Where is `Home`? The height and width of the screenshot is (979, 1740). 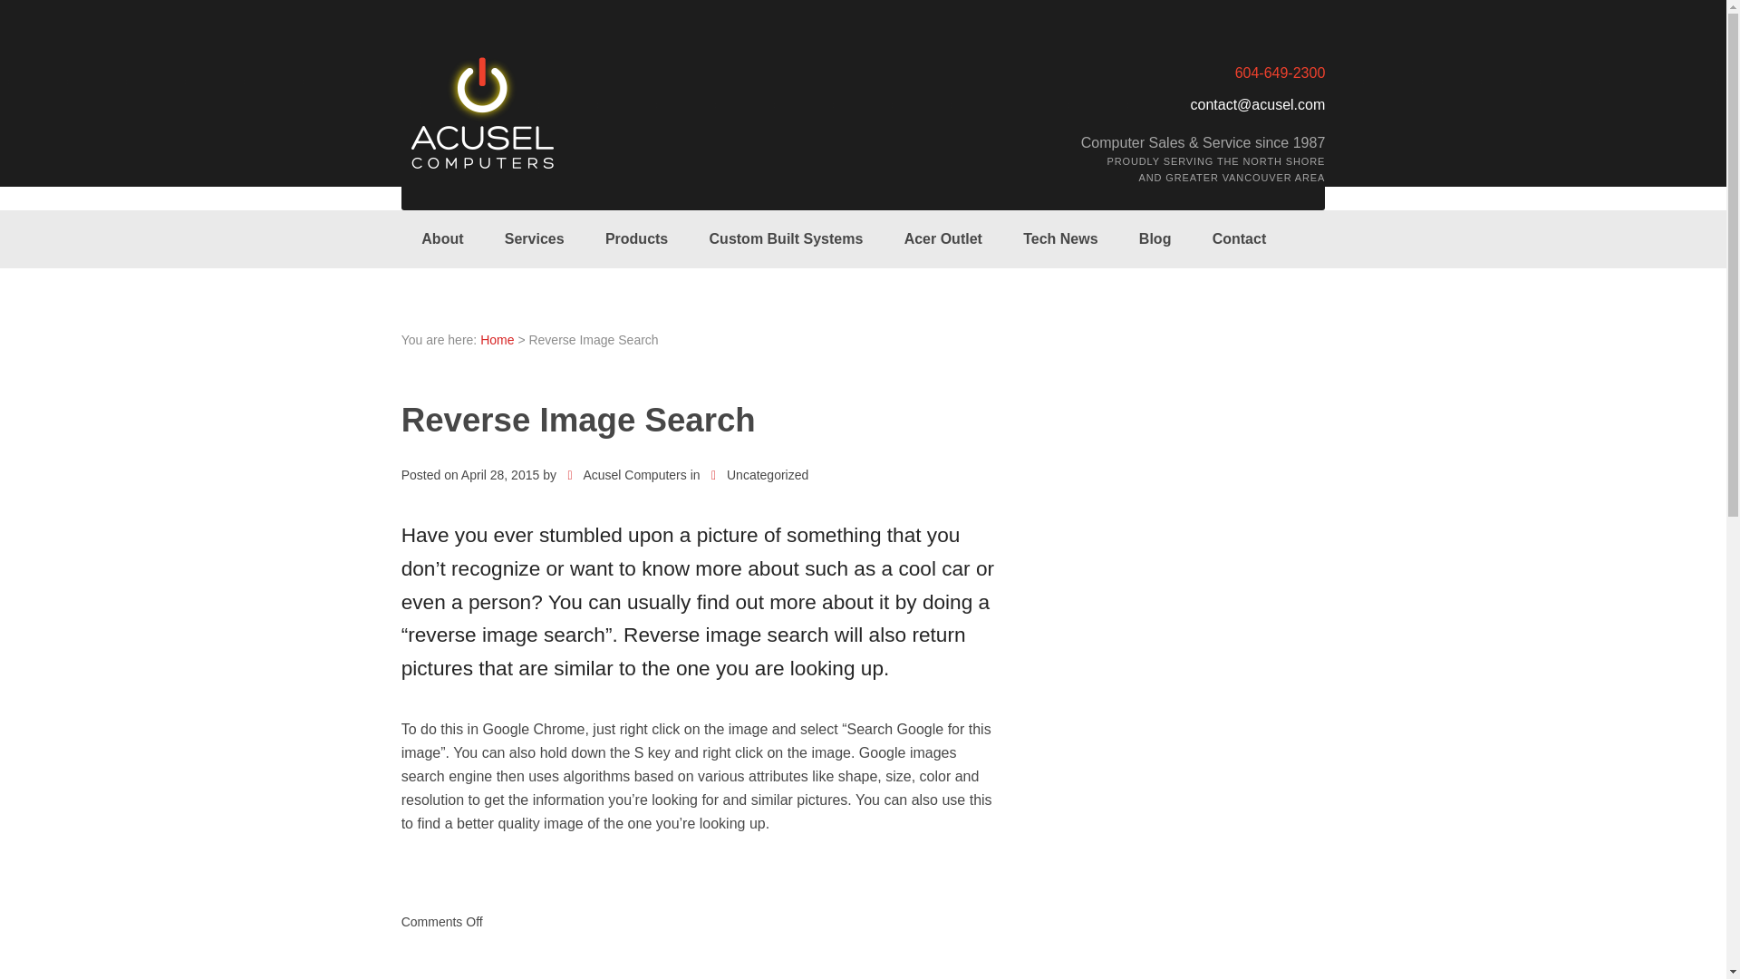 Home is located at coordinates (497, 340).